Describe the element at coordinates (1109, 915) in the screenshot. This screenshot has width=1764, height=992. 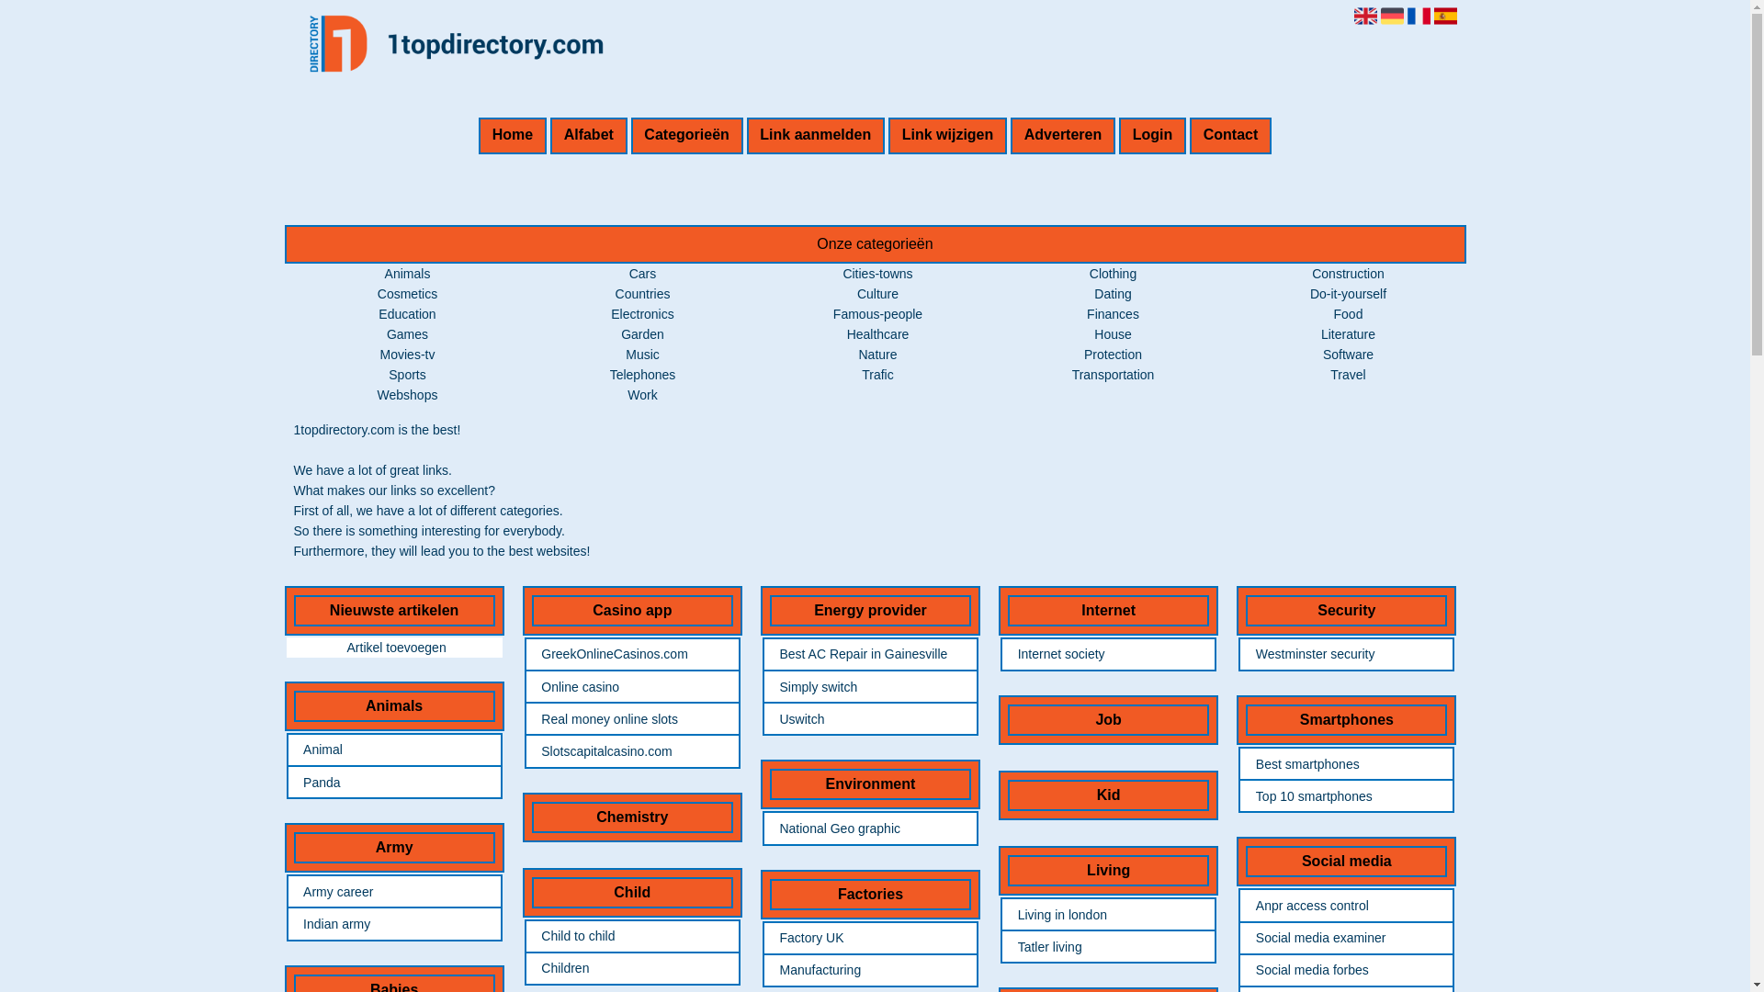
I see `Living in london` at that location.